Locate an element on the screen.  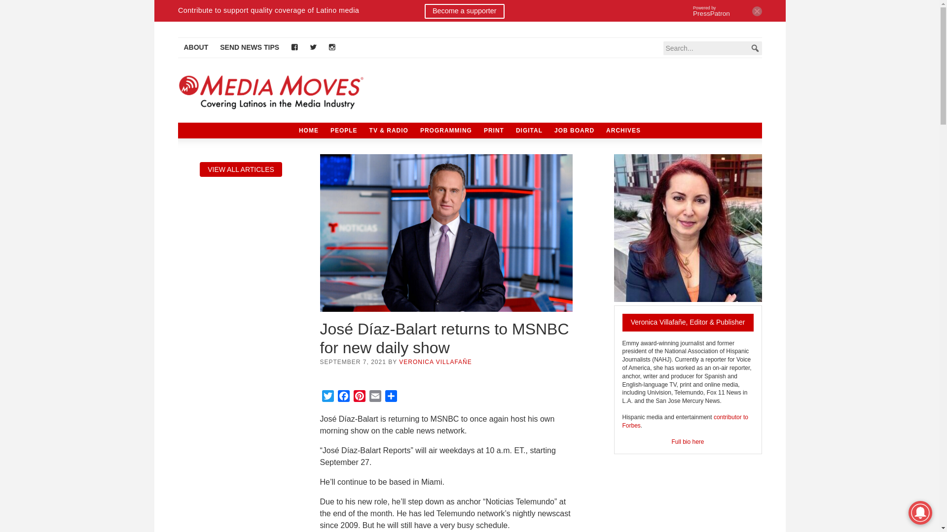
DIGITAL is located at coordinates (529, 130).